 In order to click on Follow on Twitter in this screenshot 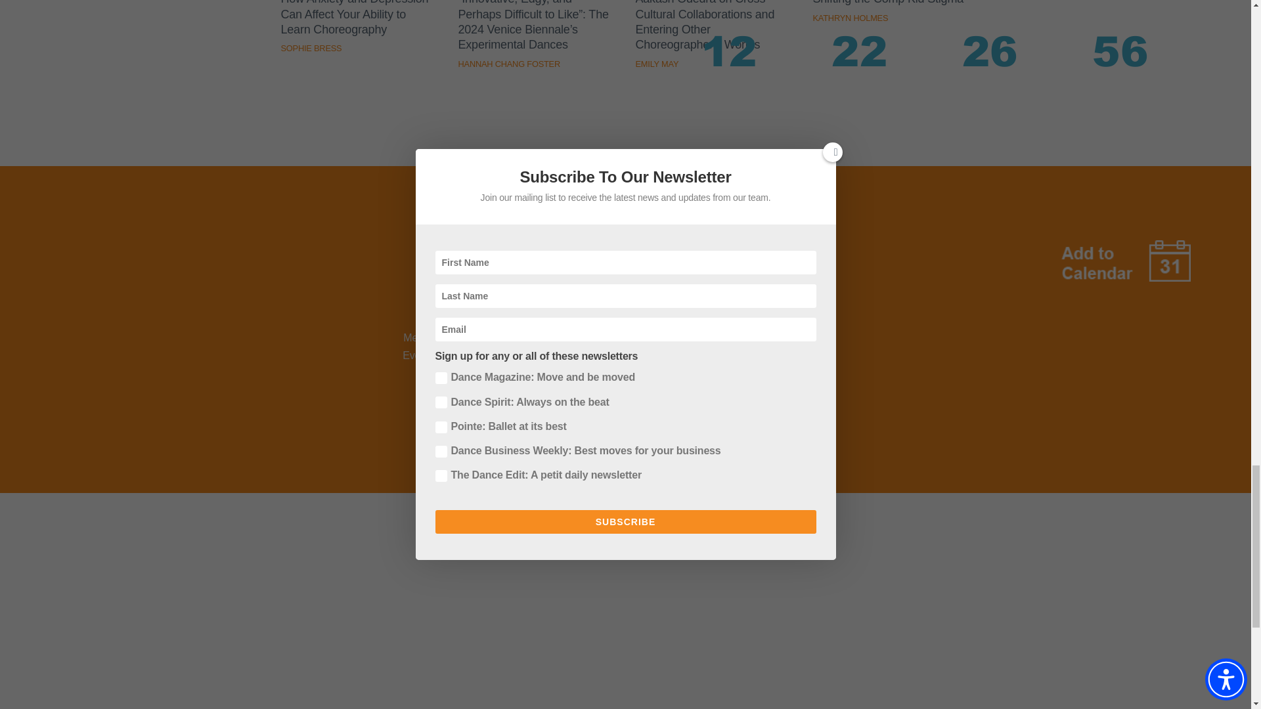, I will do `click(574, 291)`.